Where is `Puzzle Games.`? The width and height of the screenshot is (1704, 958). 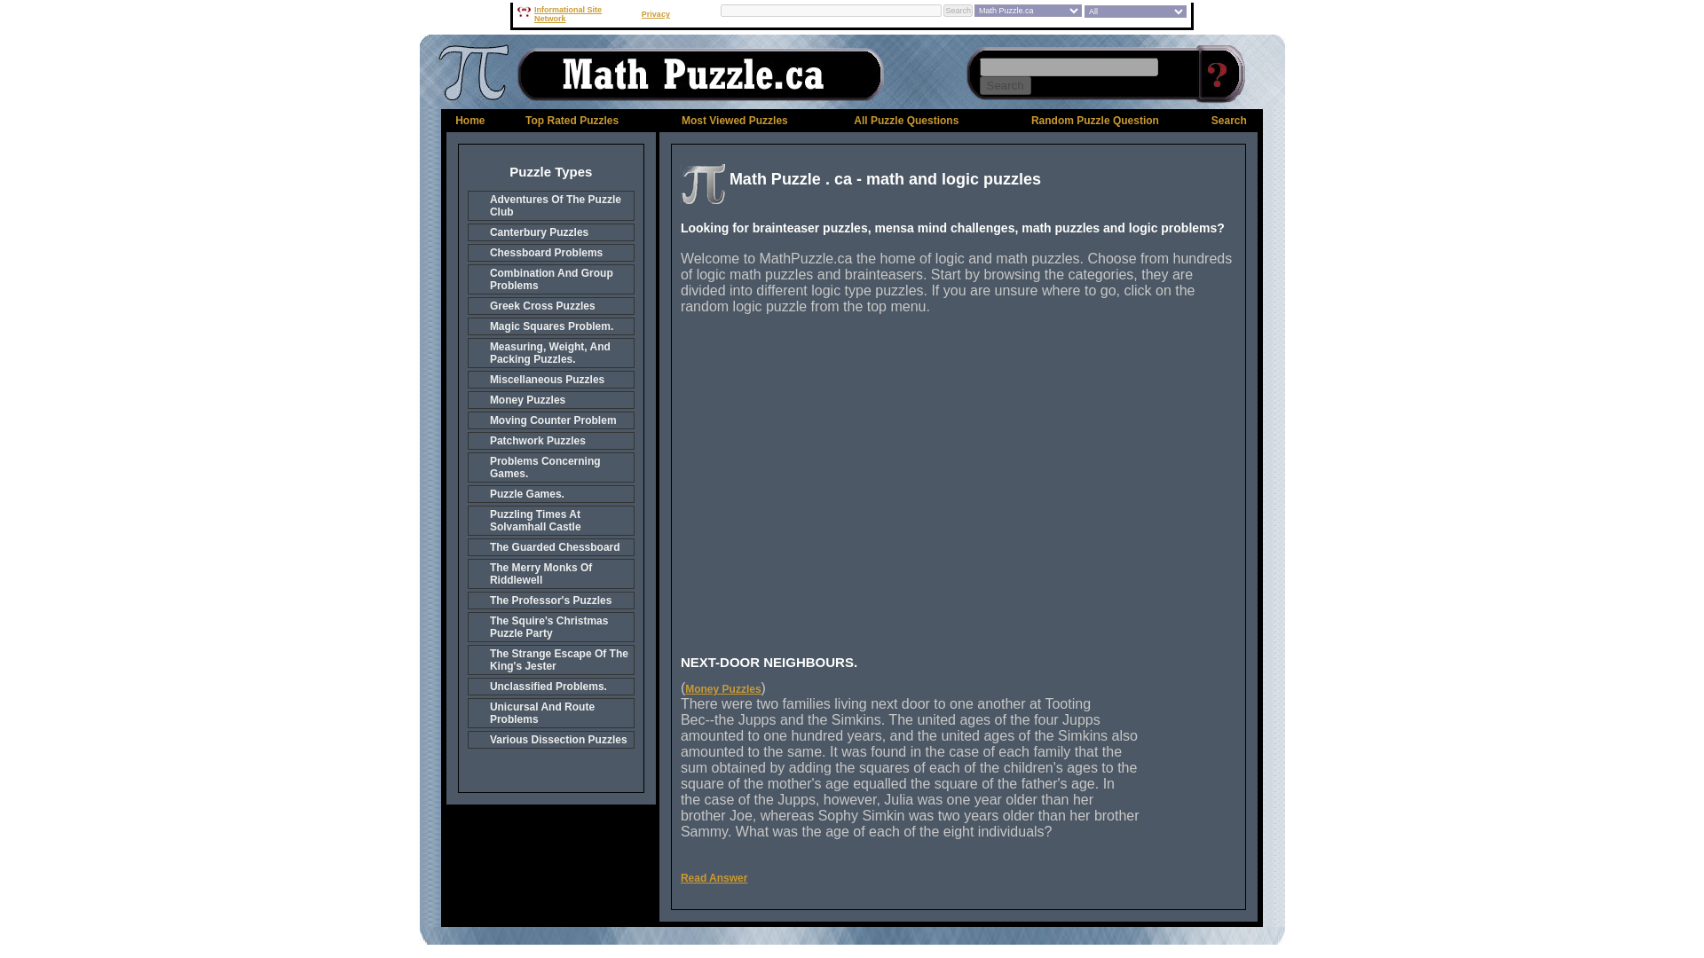
Puzzle Games. is located at coordinates (550, 493).